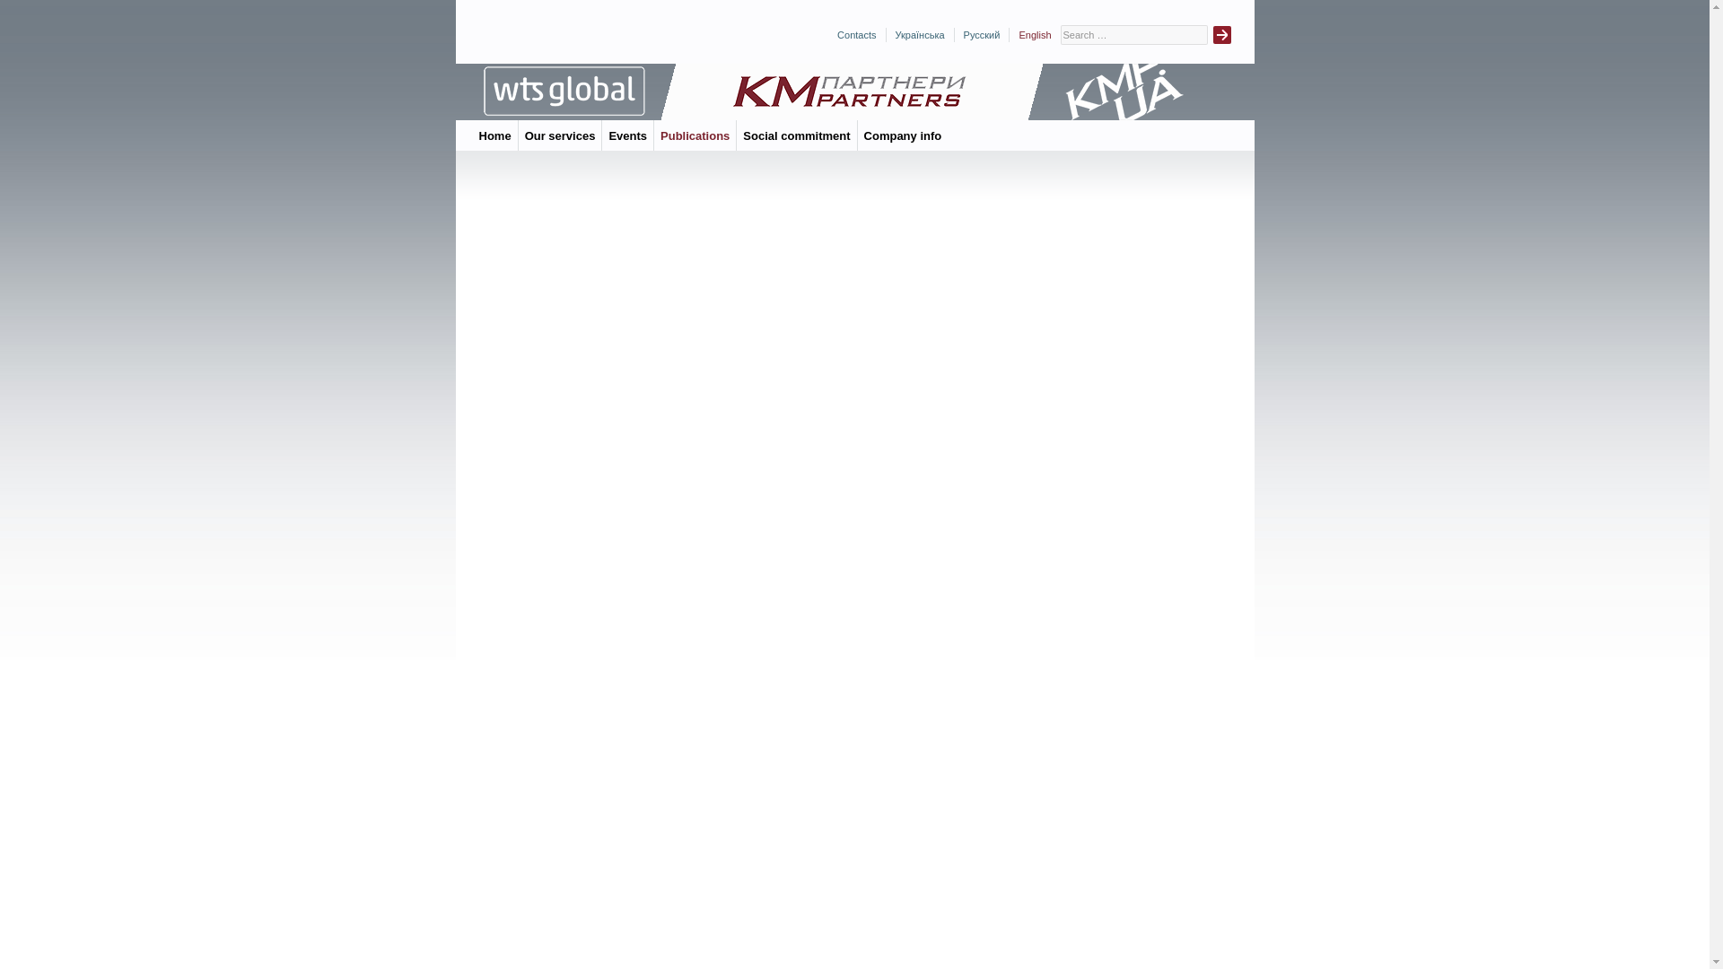 The height and width of the screenshot is (969, 1723). Describe the element at coordinates (627, 135) in the screenshot. I see `Events` at that location.